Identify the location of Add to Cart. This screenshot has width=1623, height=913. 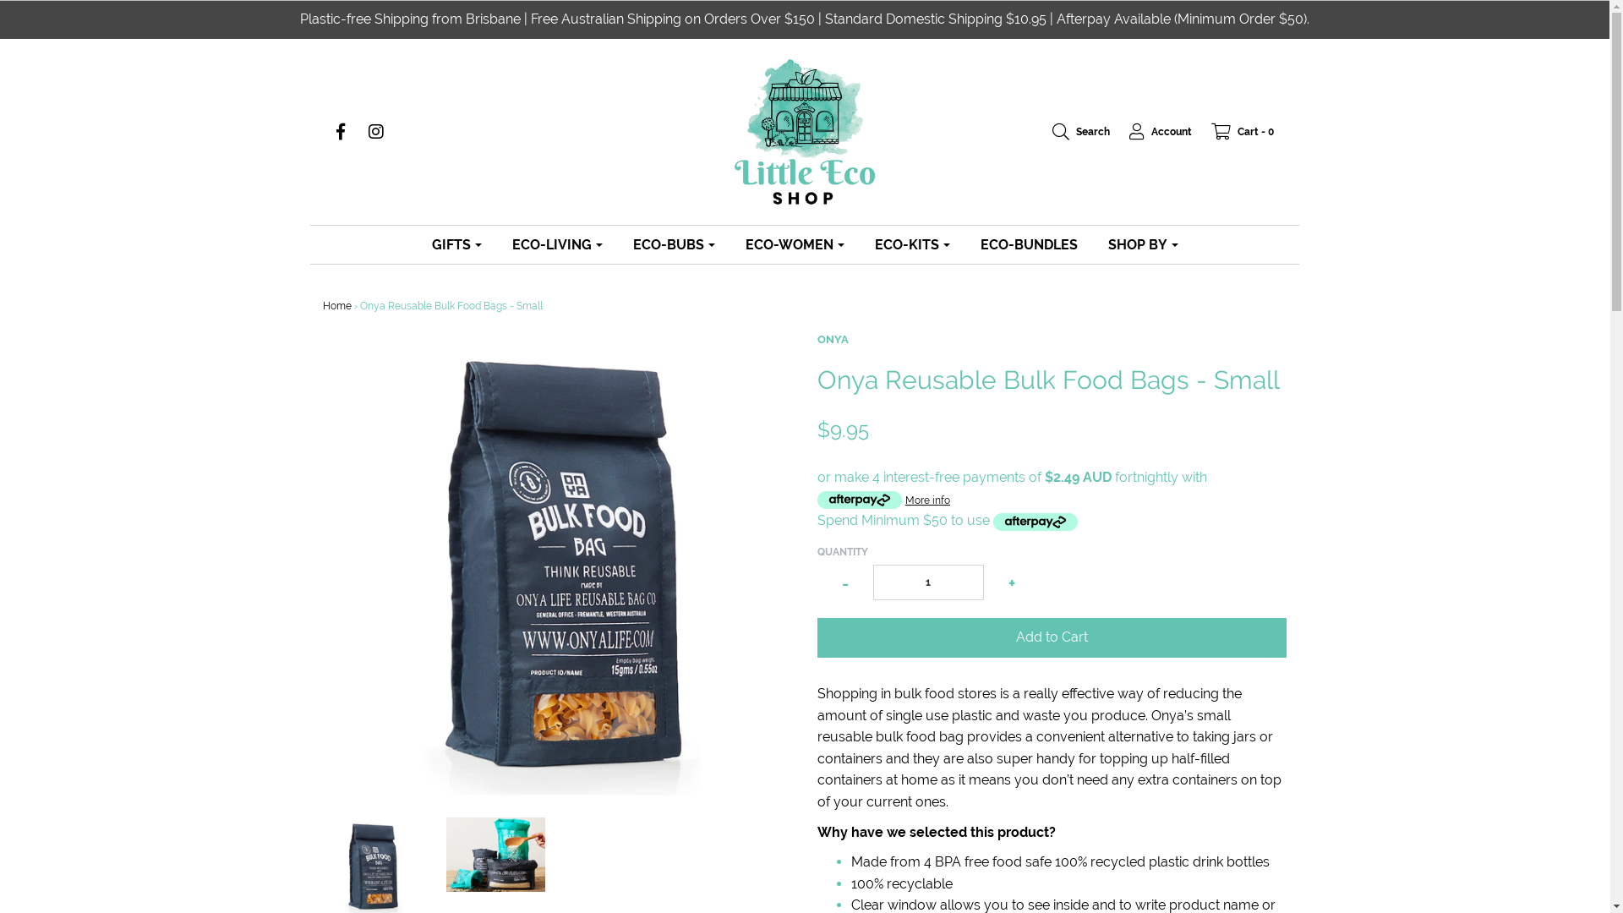
(1052, 637).